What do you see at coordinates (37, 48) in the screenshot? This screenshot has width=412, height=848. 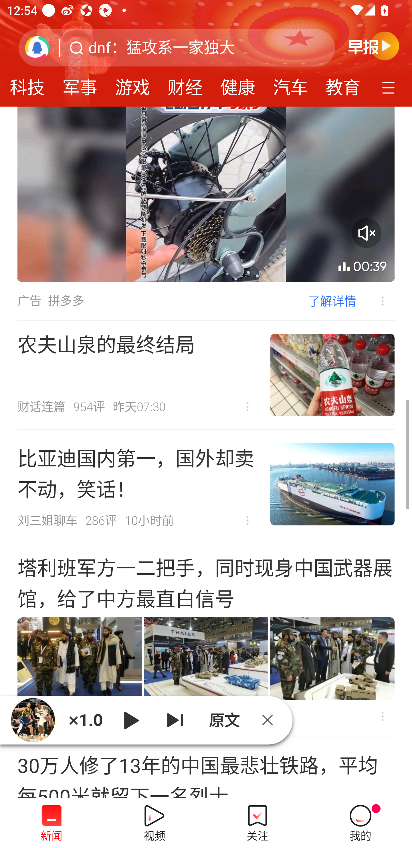 I see `刷新` at bounding box center [37, 48].